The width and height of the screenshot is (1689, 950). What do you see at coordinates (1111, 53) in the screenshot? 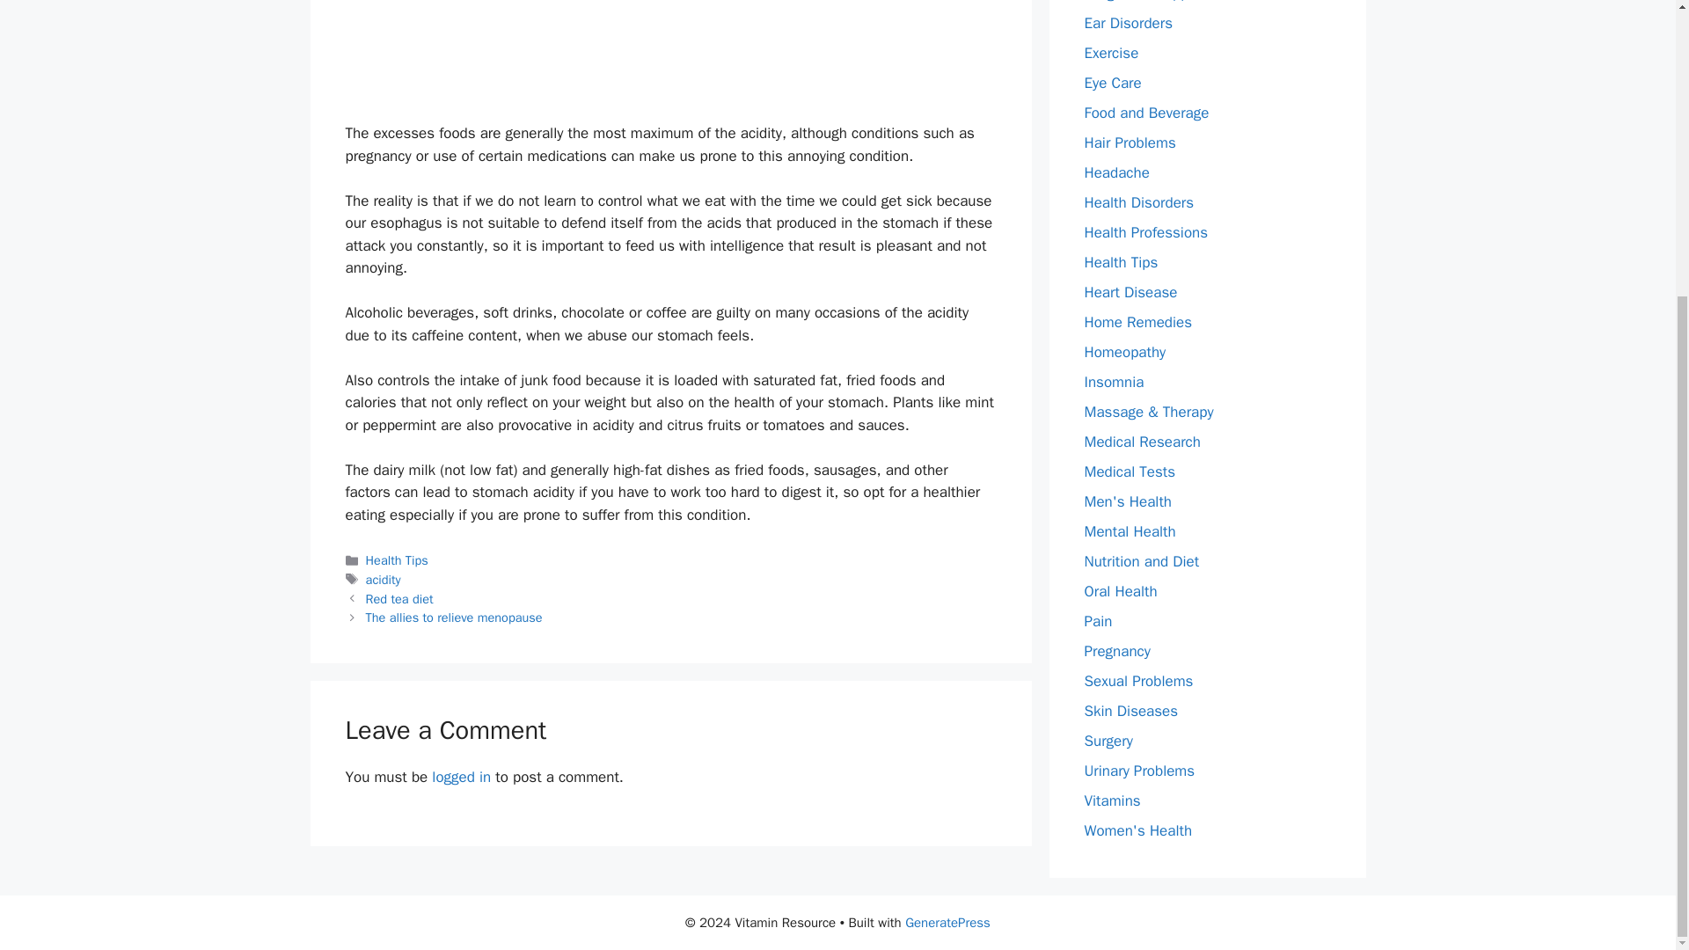
I see `Exercise` at bounding box center [1111, 53].